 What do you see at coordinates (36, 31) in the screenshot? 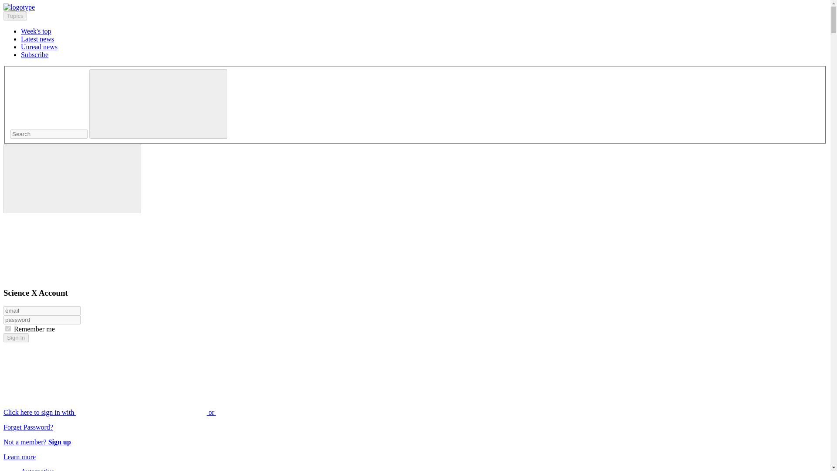
I see `Week's top` at bounding box center [36, 31].